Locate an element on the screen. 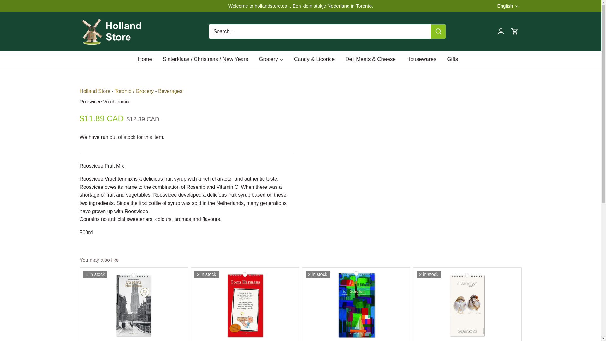 This screenshot has width=606, height=341. Home is located at coordinates (148, 59).